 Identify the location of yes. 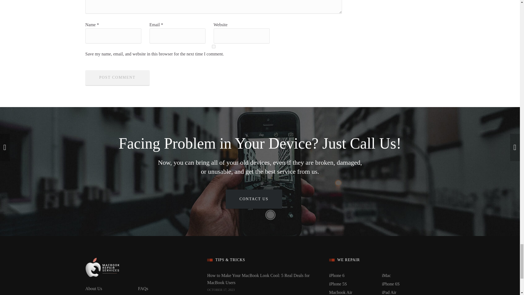
(213, 46).